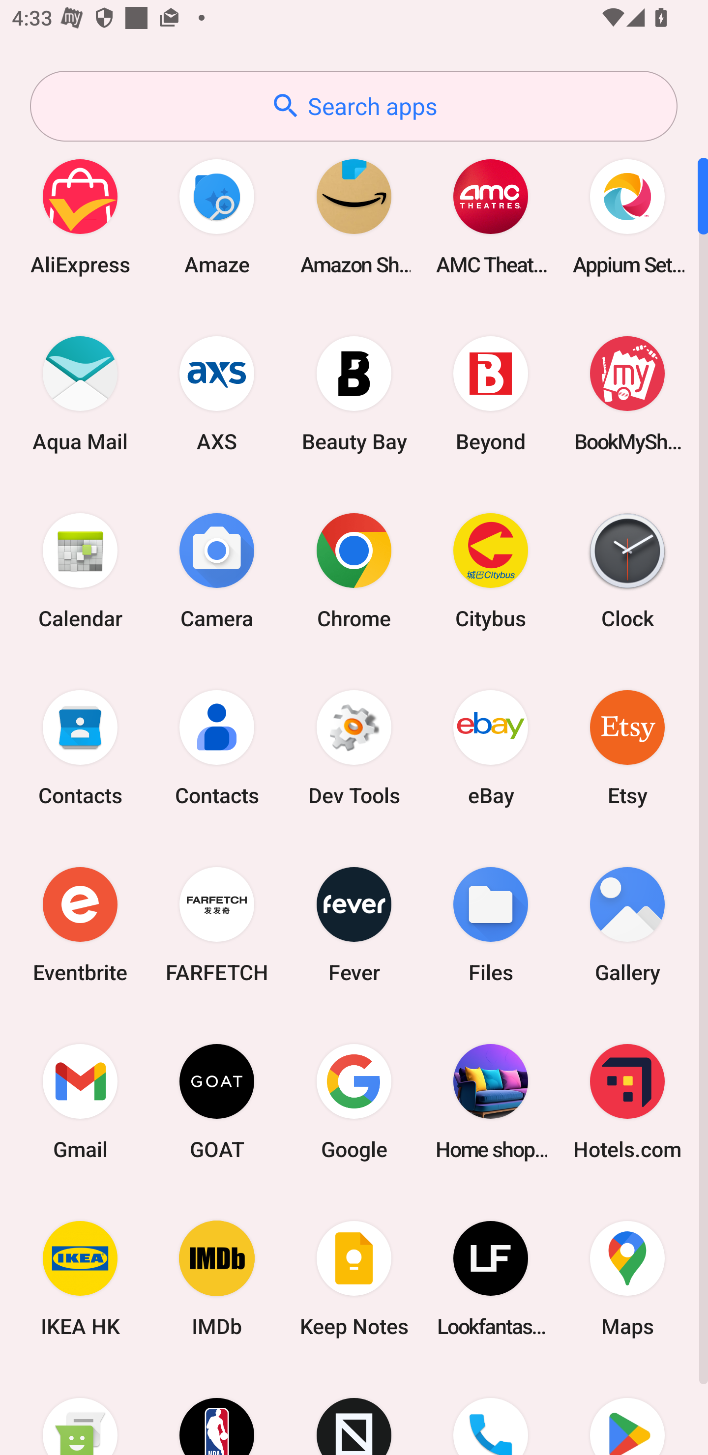 The height and width of the screenshot is (1455, 708). I want to click on IMDb, so click(217, 1279).